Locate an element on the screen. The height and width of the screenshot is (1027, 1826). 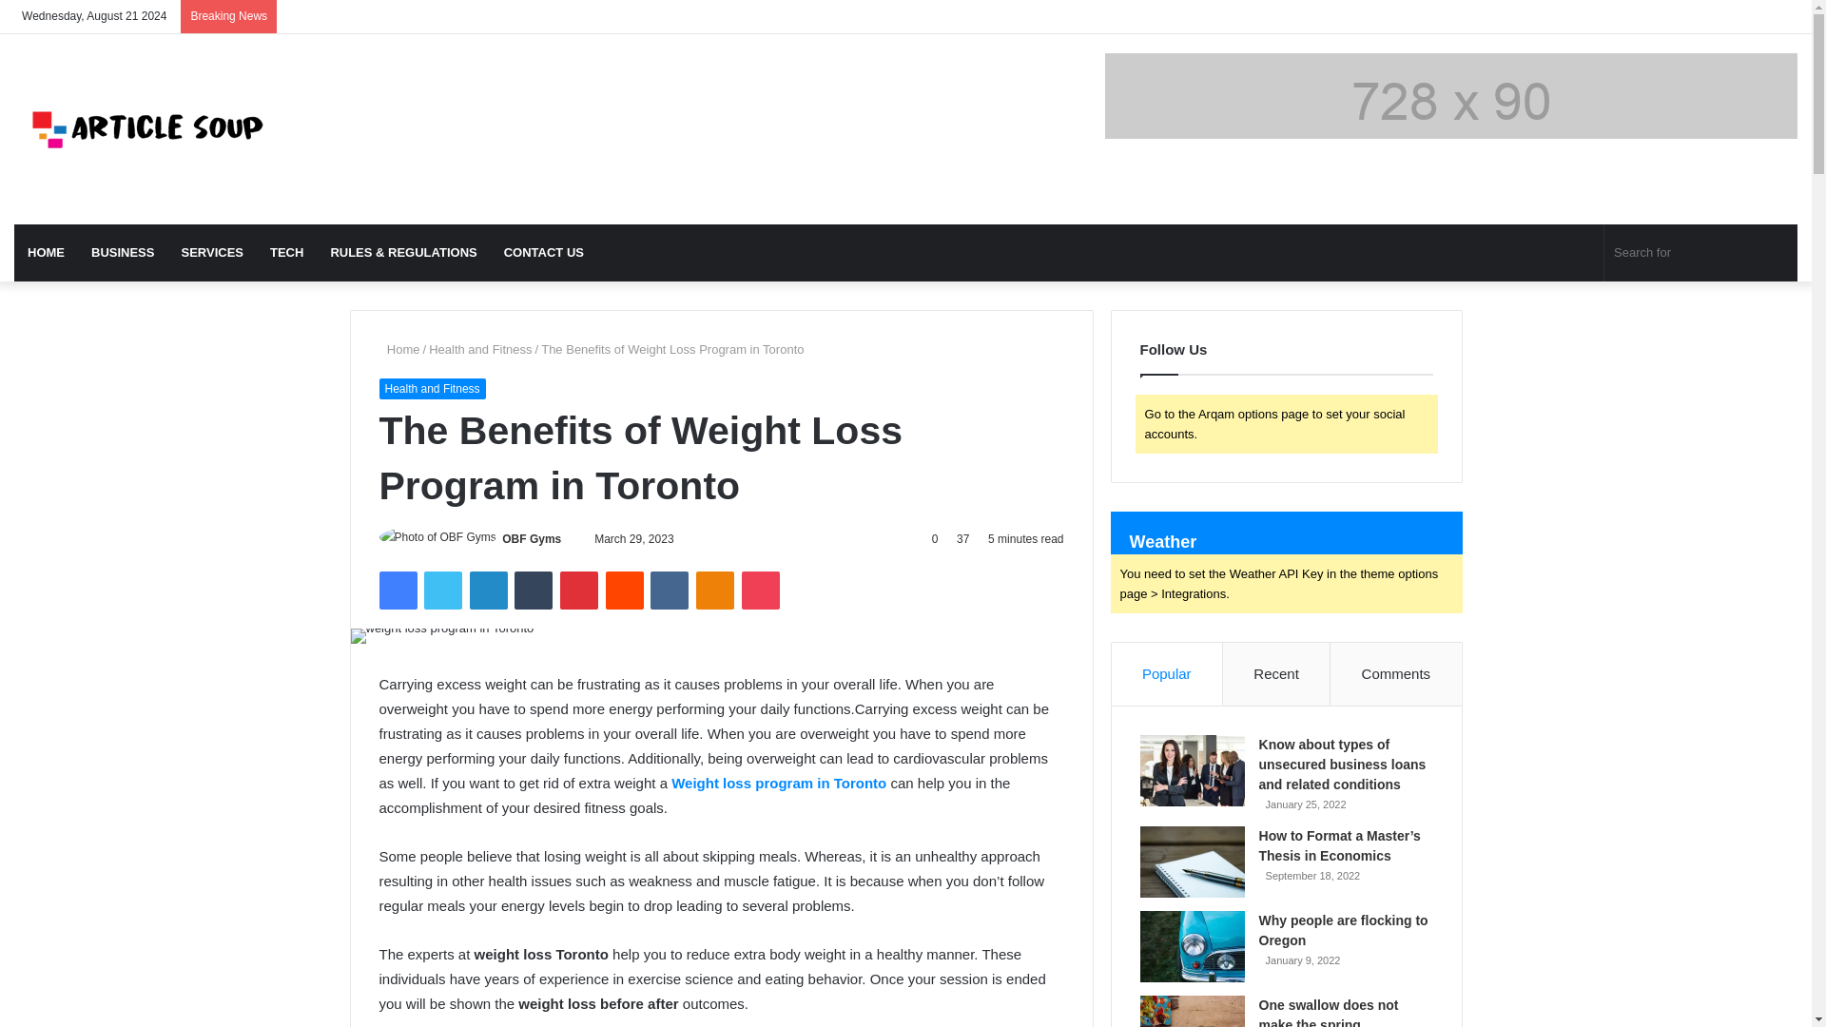
Twitter is located at coordinates (442, 590).